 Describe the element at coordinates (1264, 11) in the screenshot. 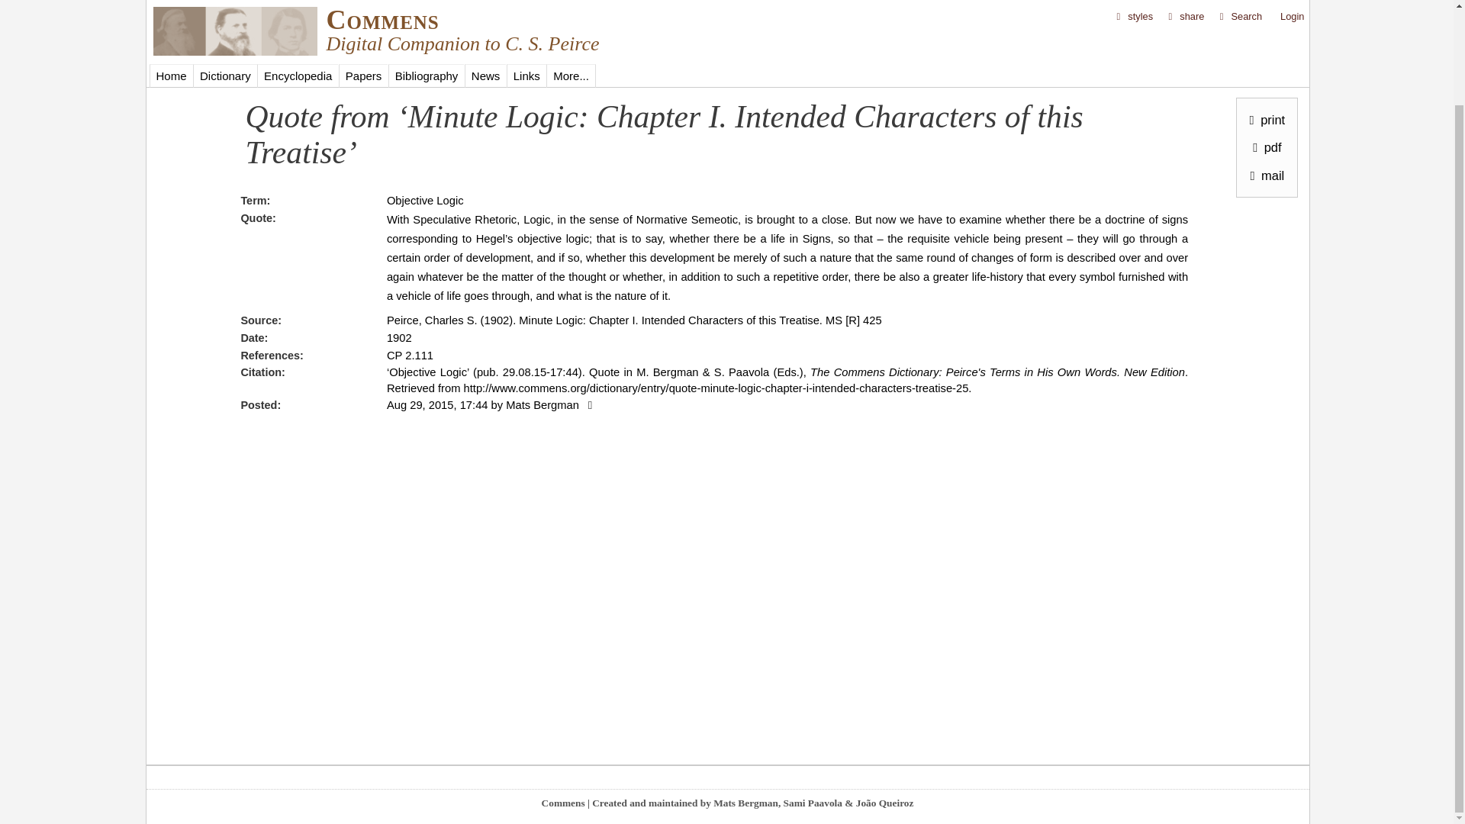

I see `Open printer-friendly view of this Dictionary Entry` at that location.